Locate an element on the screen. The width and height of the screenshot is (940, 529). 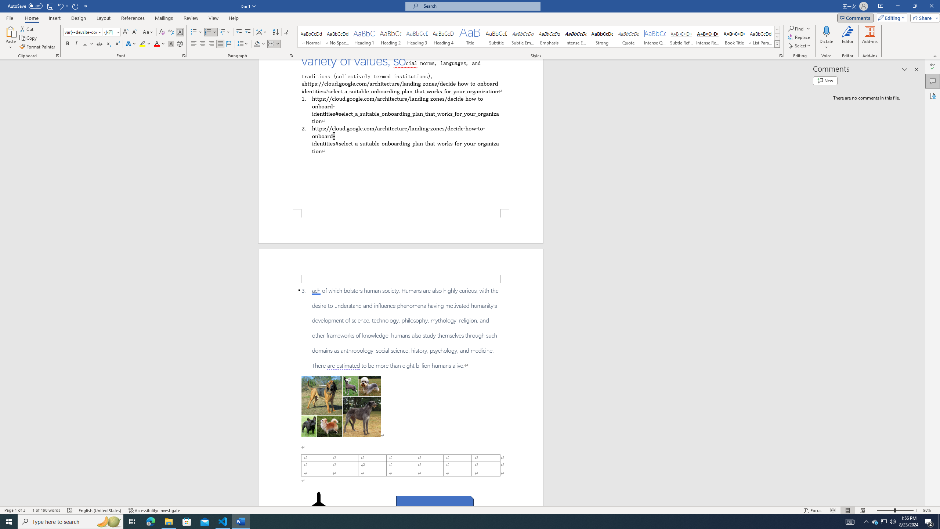
Airplane with solid fill is located at coordinates (318, 506).